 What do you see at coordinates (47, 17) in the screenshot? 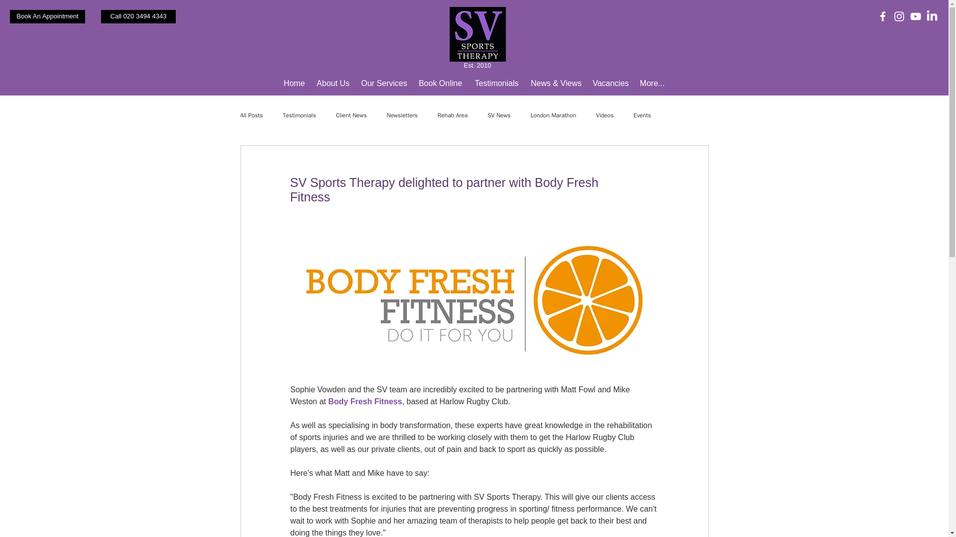
I see `Book An Appointment` at bounding box center [47, 17].